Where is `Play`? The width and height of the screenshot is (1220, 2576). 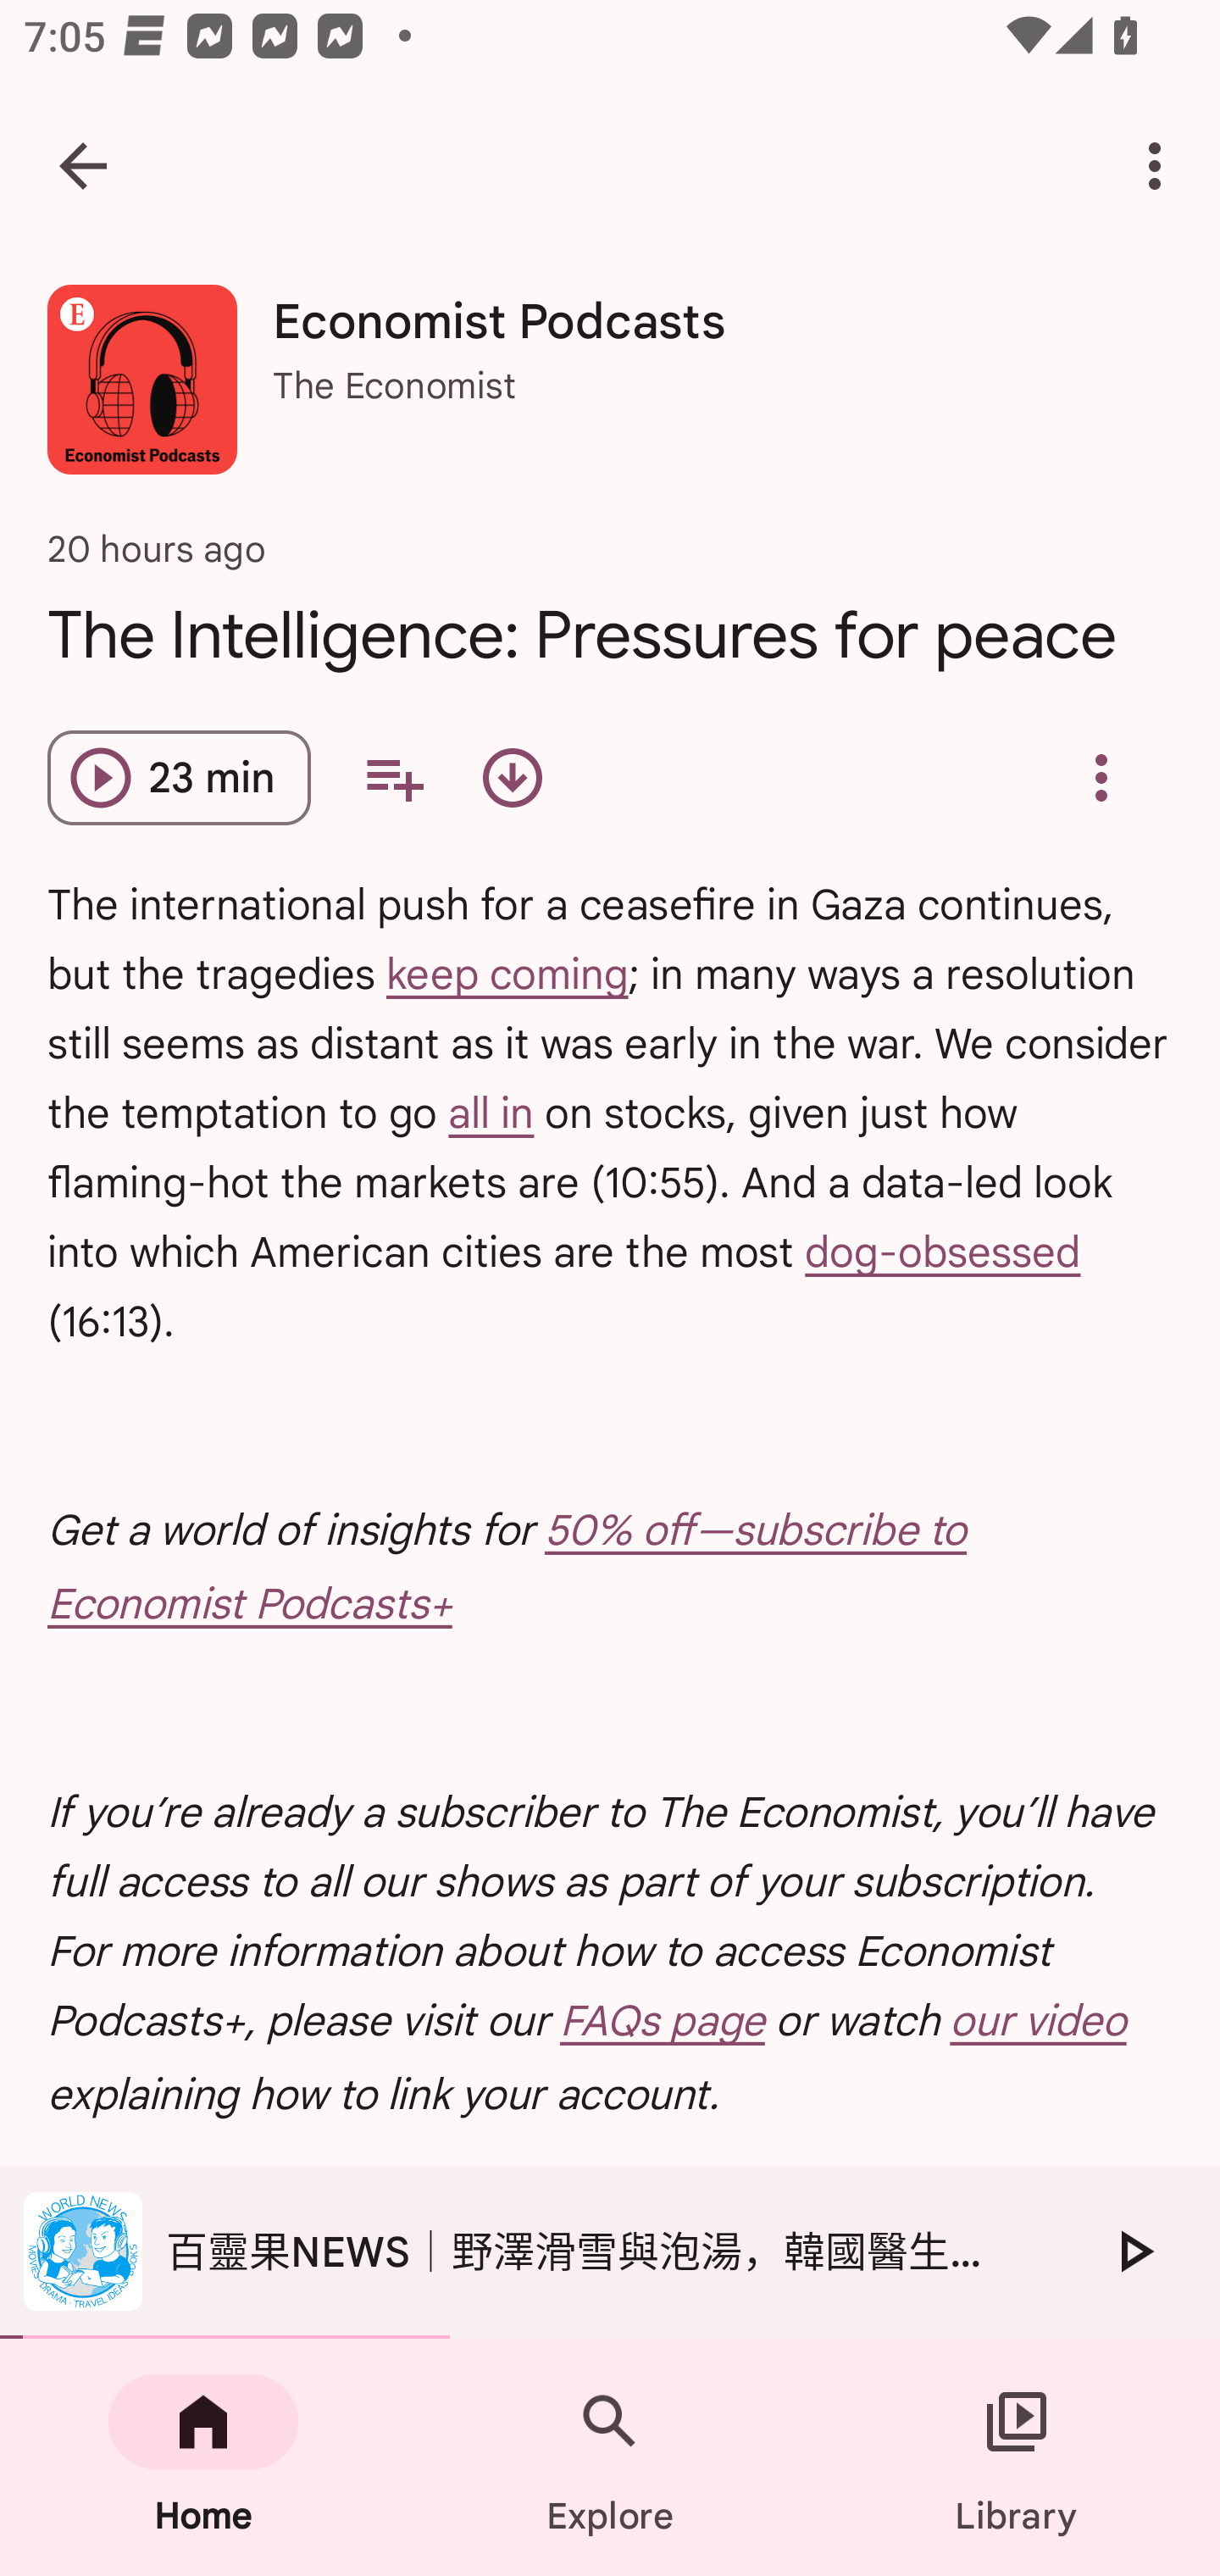
Play is located at coordinates (1134, 2251).